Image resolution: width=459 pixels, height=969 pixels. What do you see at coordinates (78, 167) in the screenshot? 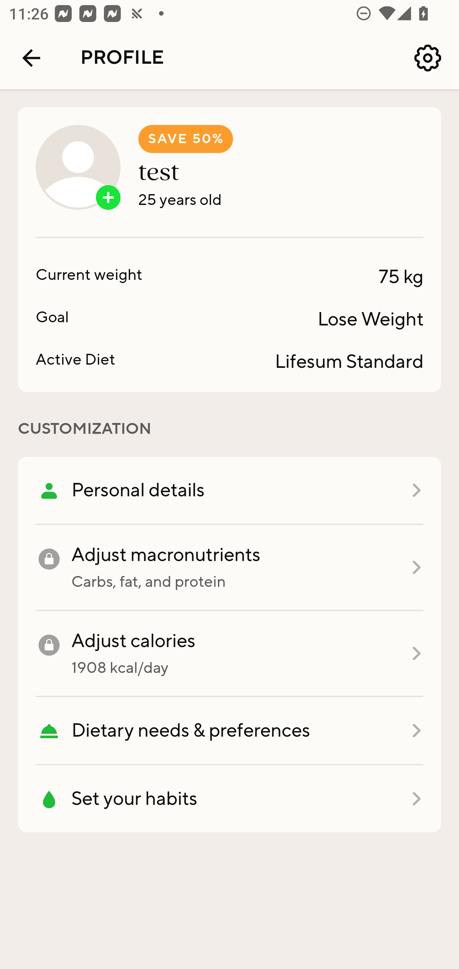
I see `profile picture edit_background` at bounding box center [78, 167].